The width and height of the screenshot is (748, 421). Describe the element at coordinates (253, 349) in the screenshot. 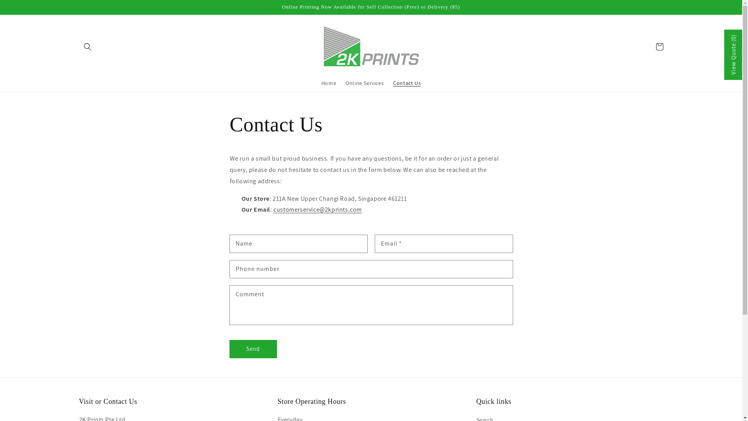

I see `Send` at that location.